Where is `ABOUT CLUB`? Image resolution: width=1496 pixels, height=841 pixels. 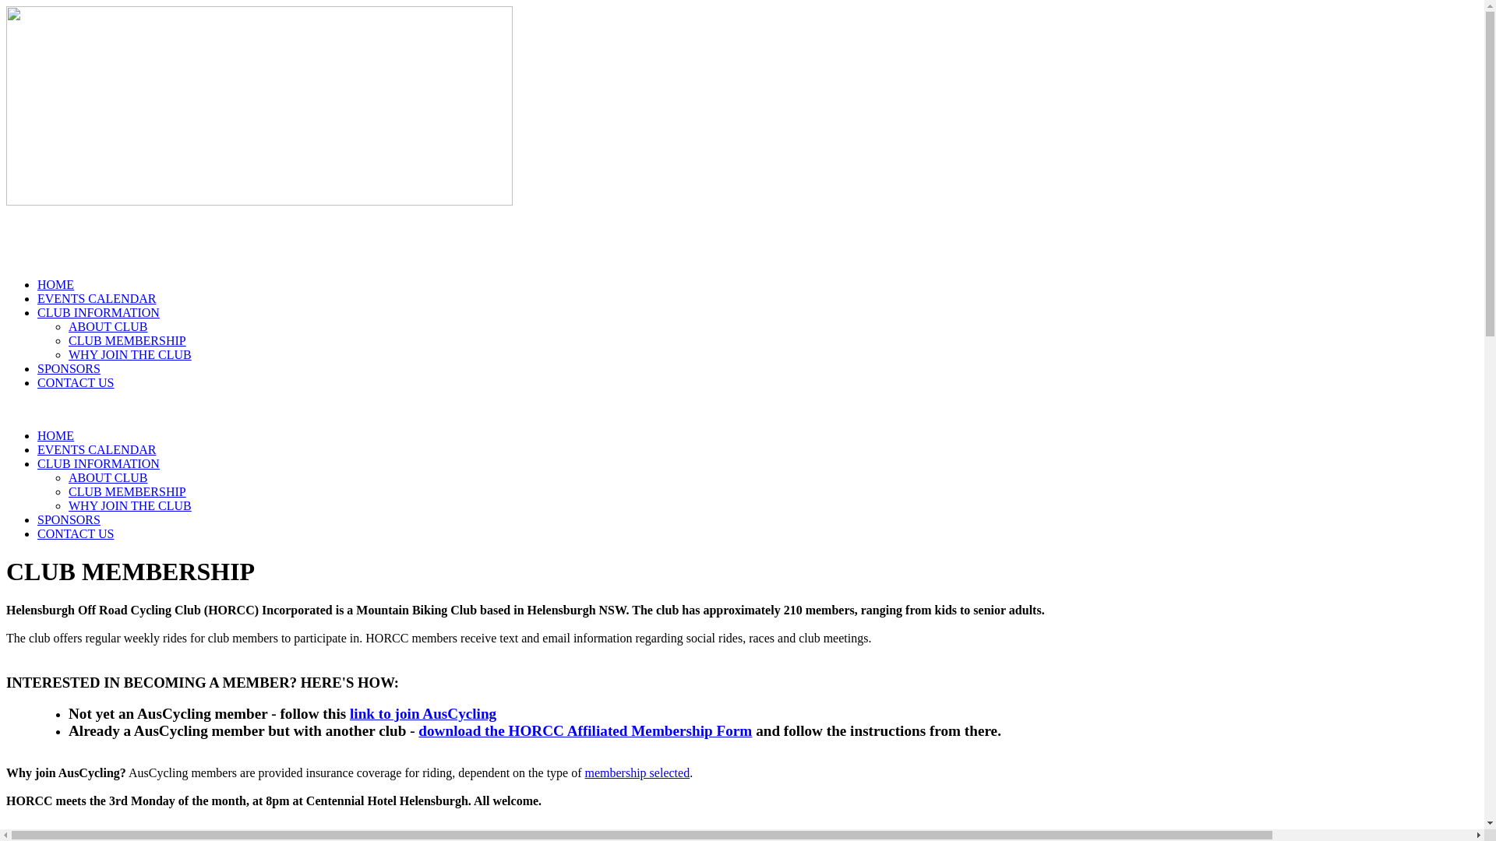
ABOUT CLUB is located at coordinates (108, 478).